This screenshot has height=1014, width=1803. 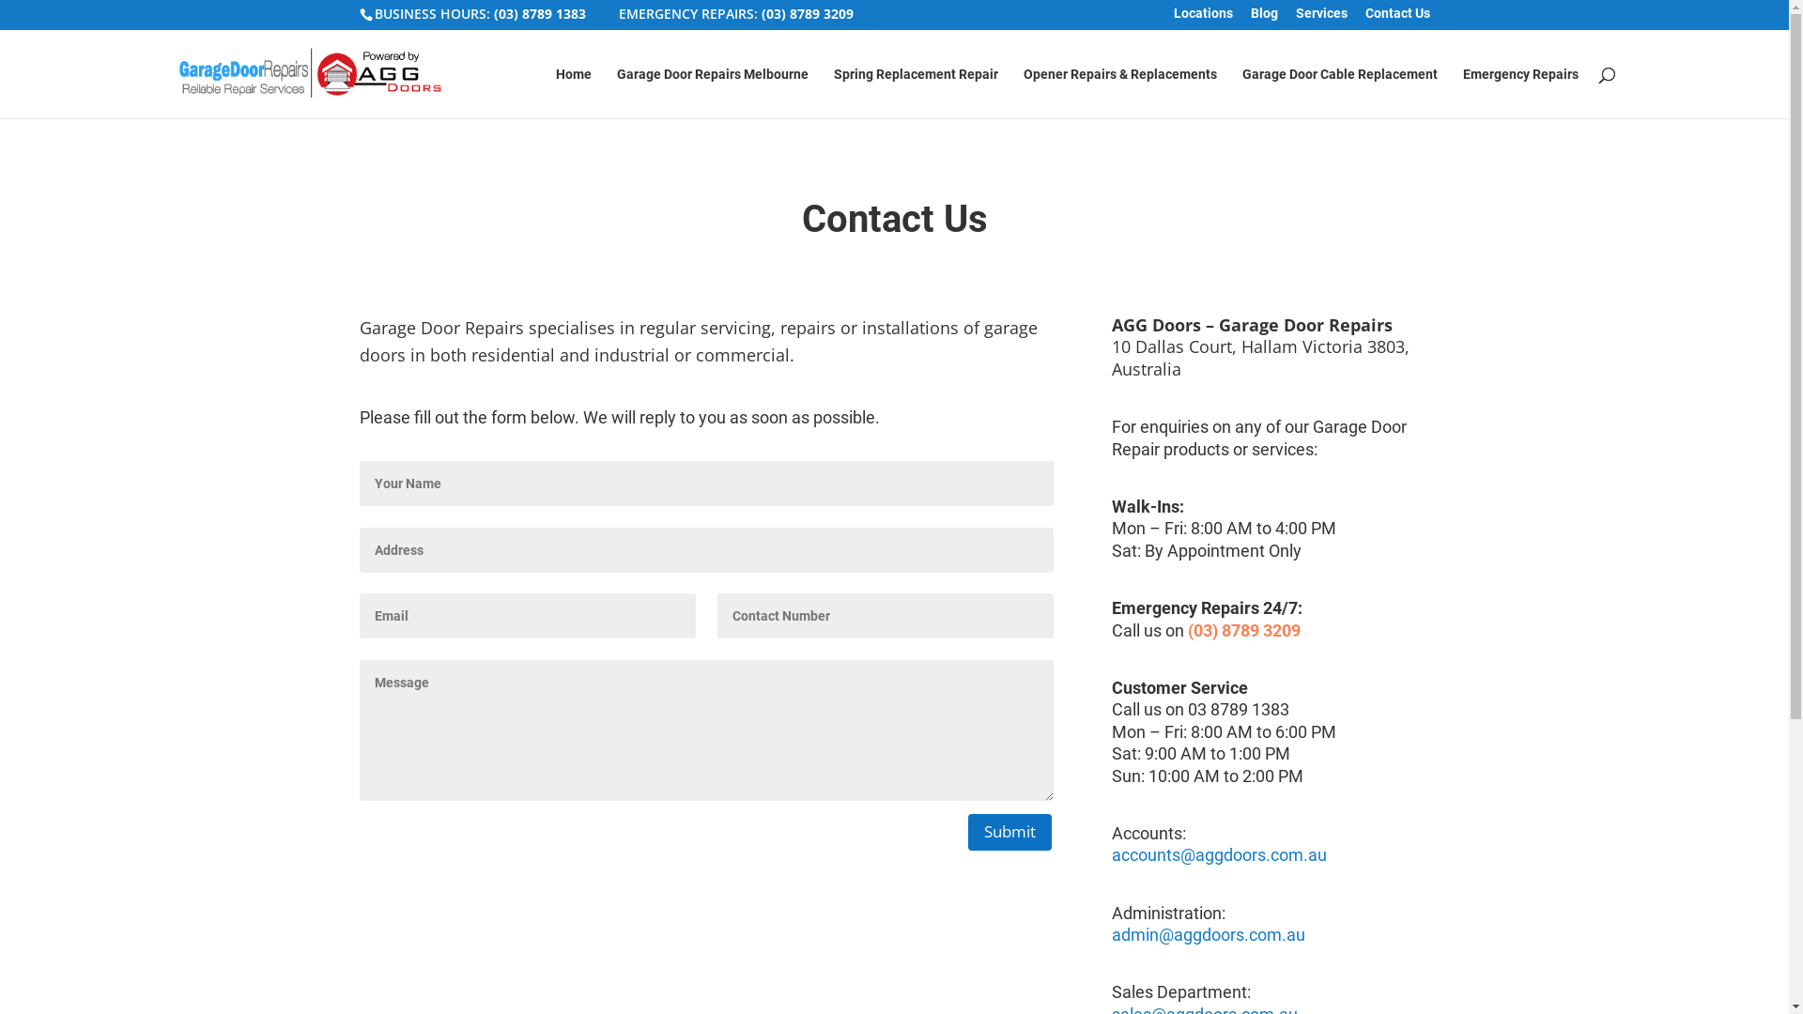 What do you see at coordinates (1120, 93) in the screenshot?
I see `Opener Repairs & Replacements` at bounding box center [1120, 93].